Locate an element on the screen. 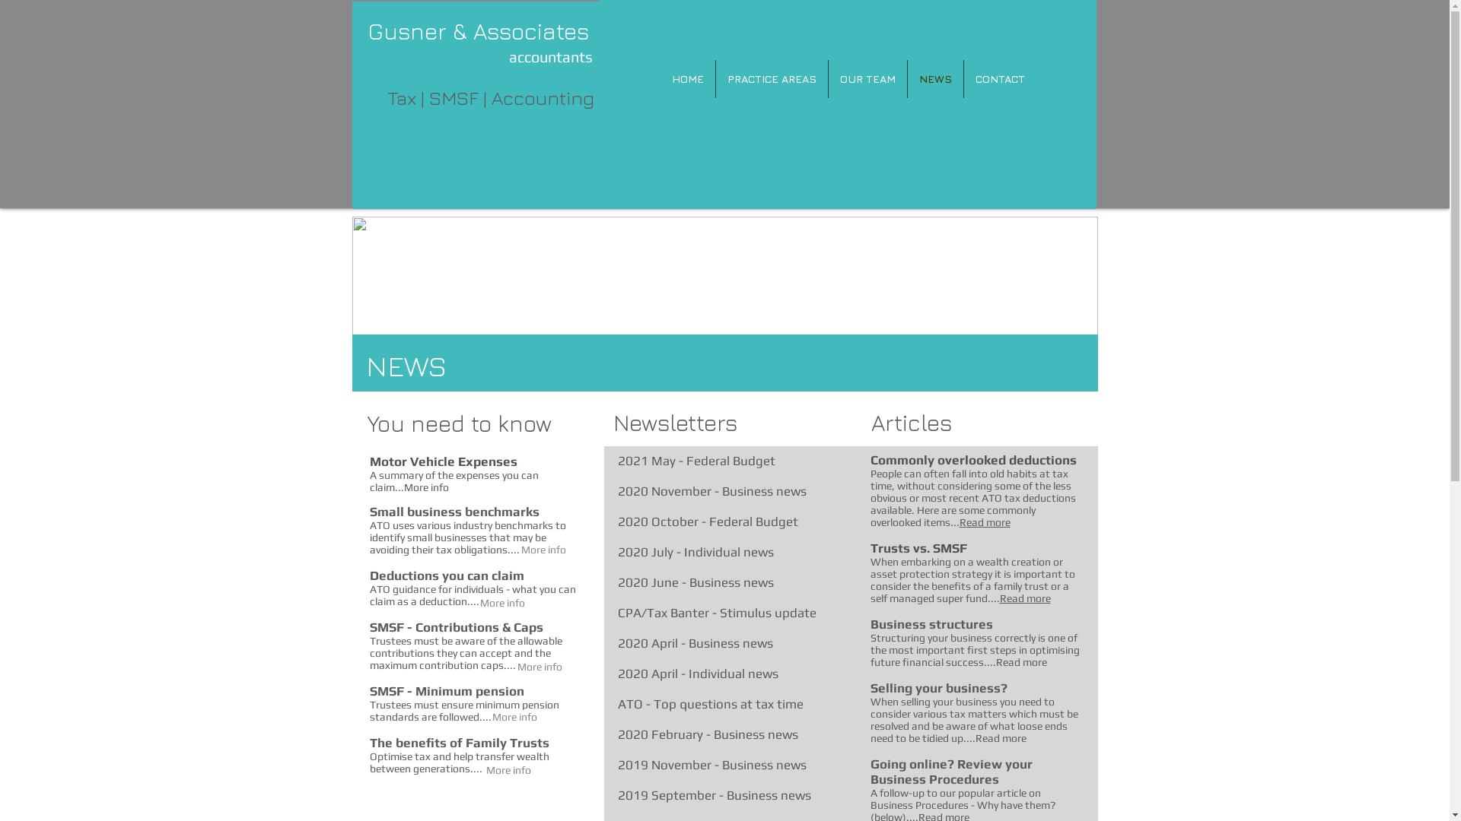 The image size is (1461, 821). More info is located at coordinates (426, 487).